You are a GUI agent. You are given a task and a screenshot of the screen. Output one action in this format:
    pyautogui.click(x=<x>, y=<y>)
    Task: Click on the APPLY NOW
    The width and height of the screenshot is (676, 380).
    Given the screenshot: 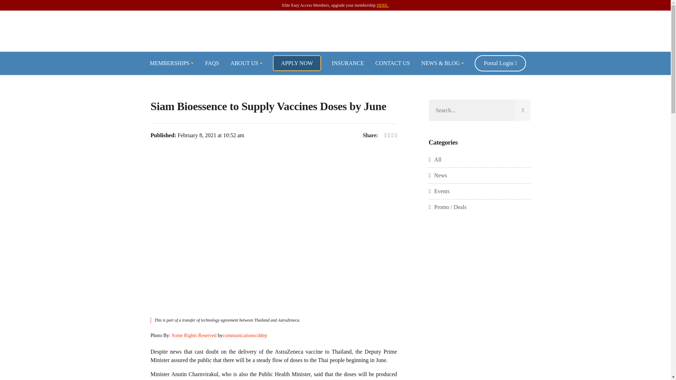 What is the action you would take?
    pyautogui.click(x=296, y=63)
    